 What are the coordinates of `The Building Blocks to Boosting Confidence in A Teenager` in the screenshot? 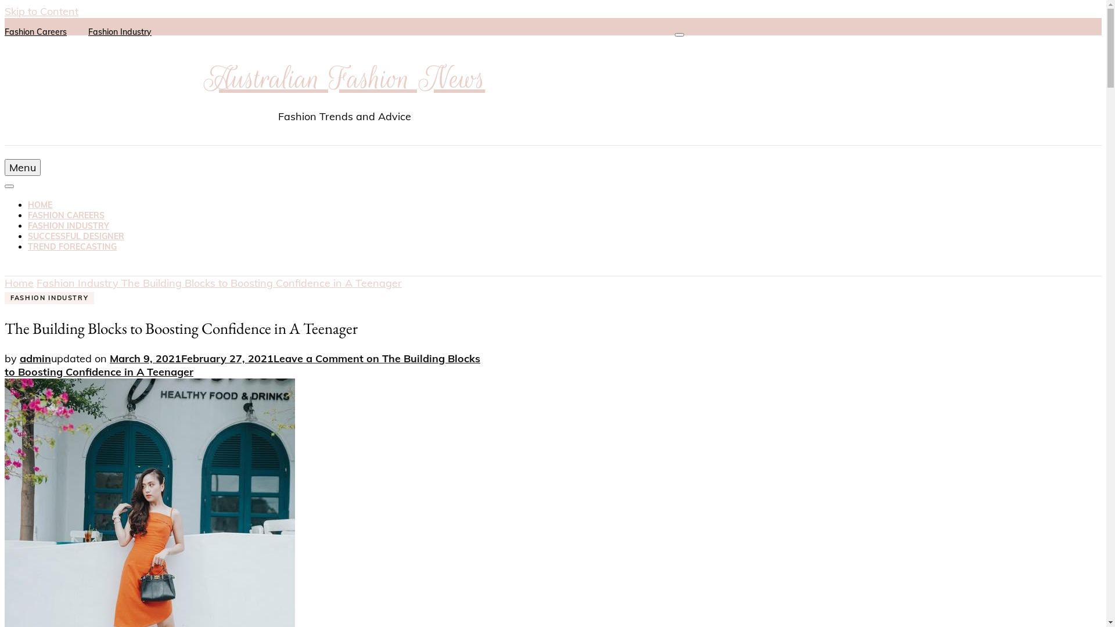 It's located at (261, 283).